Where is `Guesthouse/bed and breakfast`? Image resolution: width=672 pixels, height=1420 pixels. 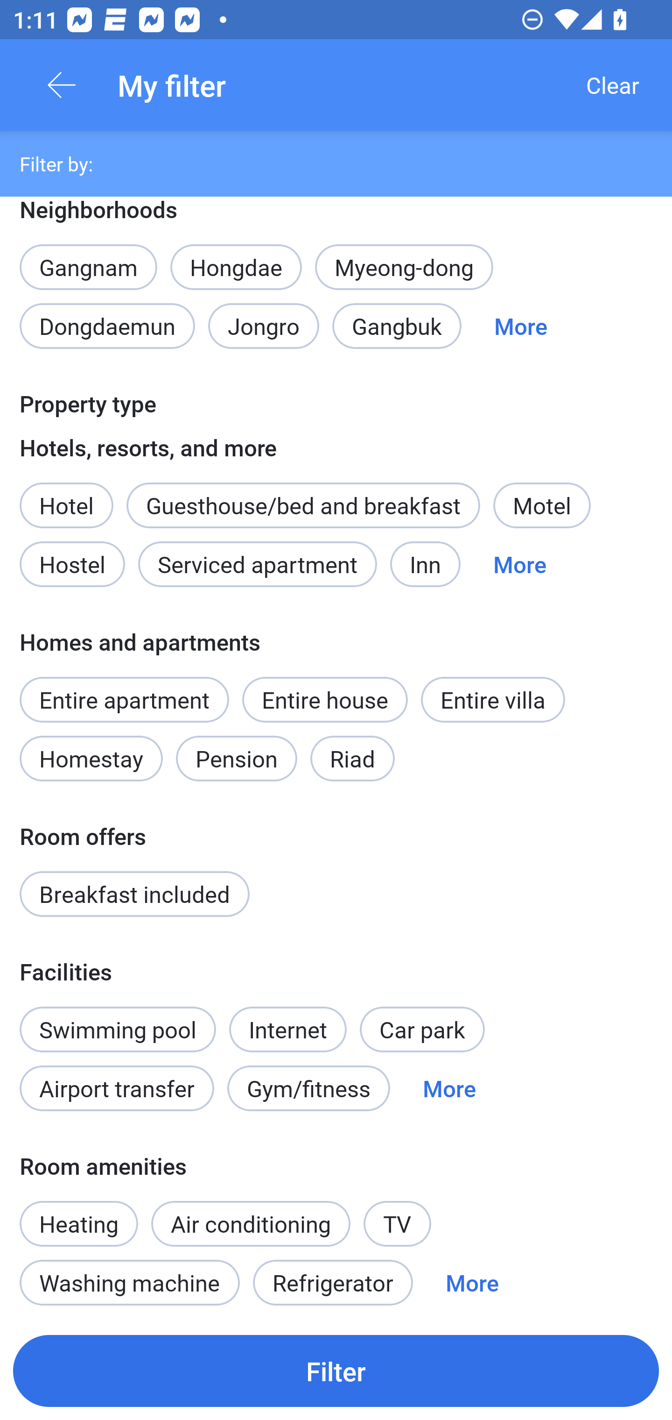 Guesthouse/bed and breakfast is located at coordinates (303, 505).